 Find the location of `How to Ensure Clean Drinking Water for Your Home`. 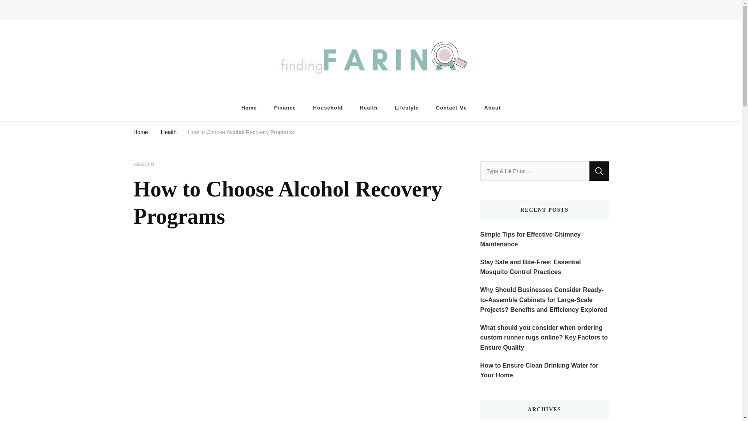

How to Ensure Clean Drinking Water for Your Home is located at coordinates (544, 370).